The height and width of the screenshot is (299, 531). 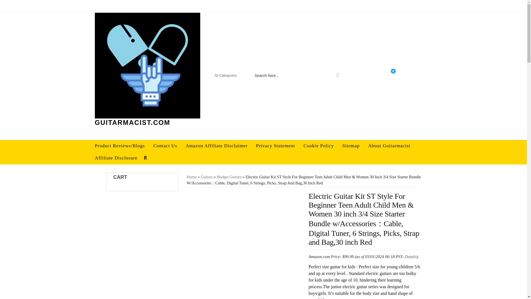 I want to click on Amazon Affiliate Disclaimer, so click(x=217, y=146).